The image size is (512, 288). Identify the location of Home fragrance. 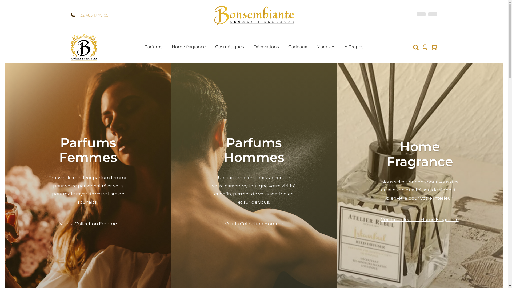
(189, 47).